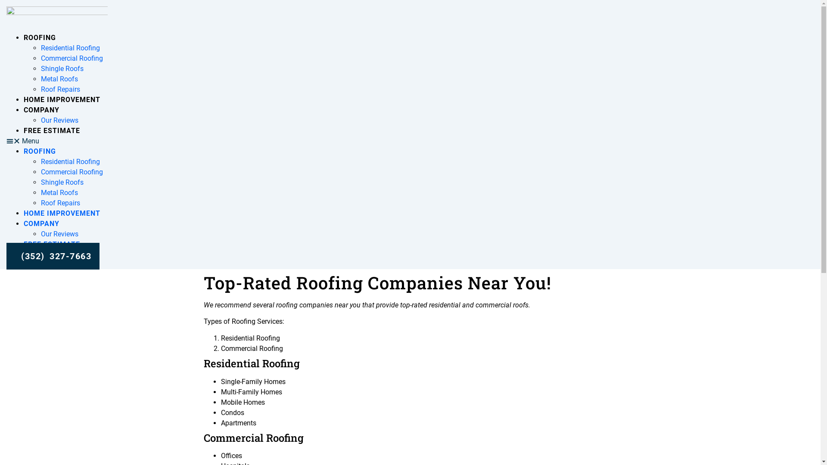  What do you see at coordinates (59, 193) in the screenshot?
I see `Metal Roofs` at bounding box center [59, 193].